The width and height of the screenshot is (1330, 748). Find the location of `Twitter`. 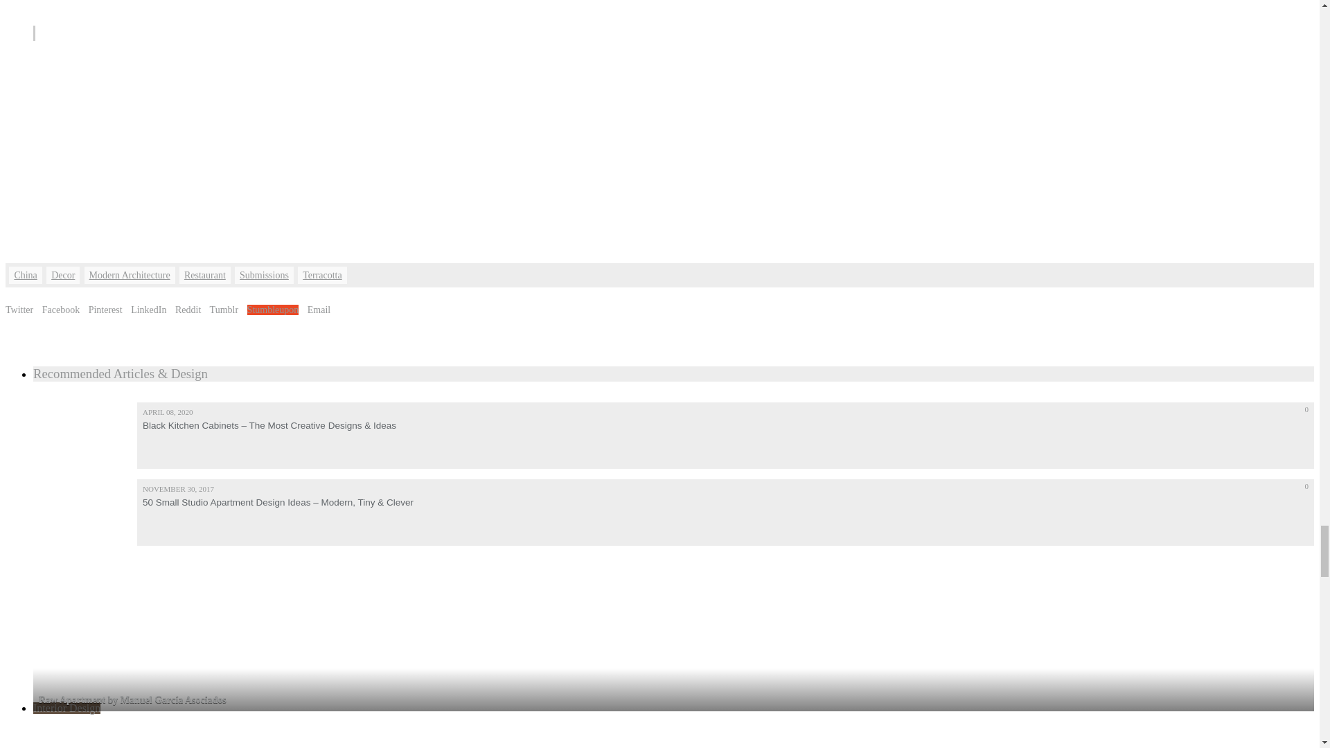

Twitter is located at coordinates (19, 309).